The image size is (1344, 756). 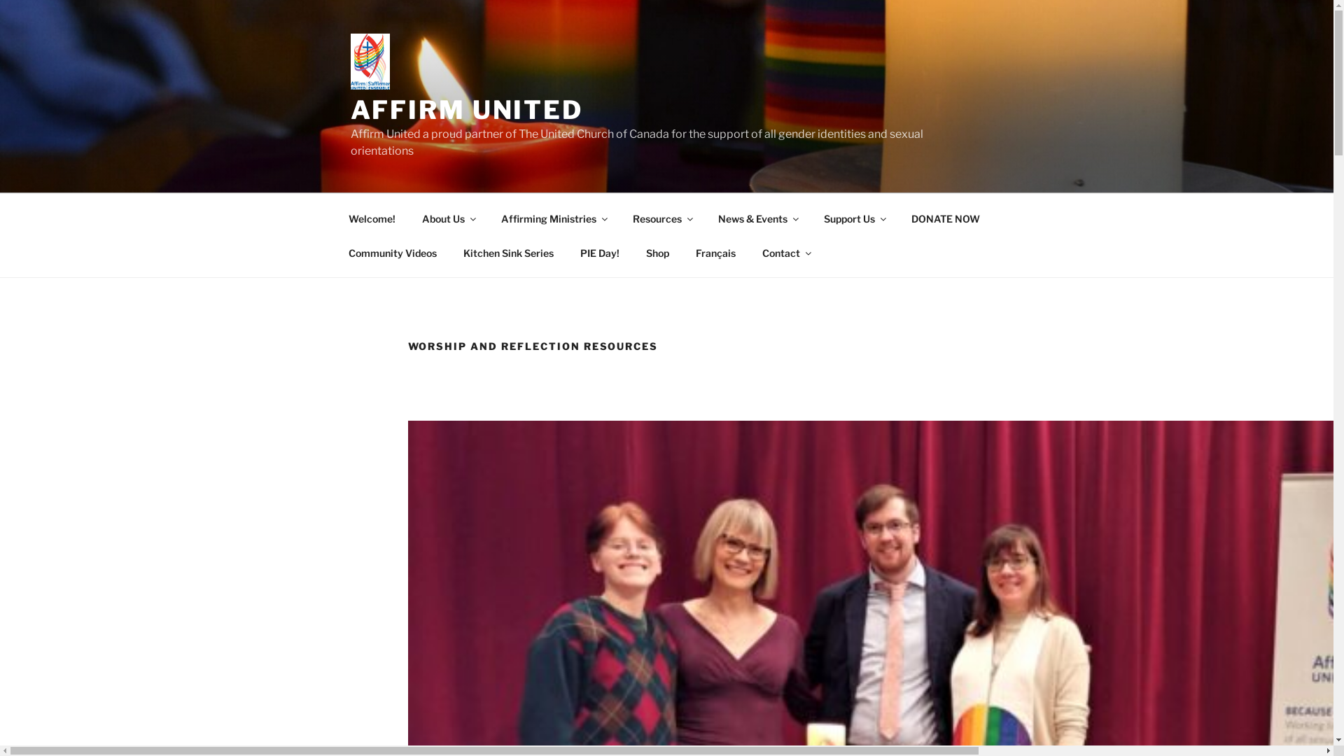 What do you see at coordinates (855, 218) in the screenshot?
I see `Support Us` at bounding box center [855, 218].